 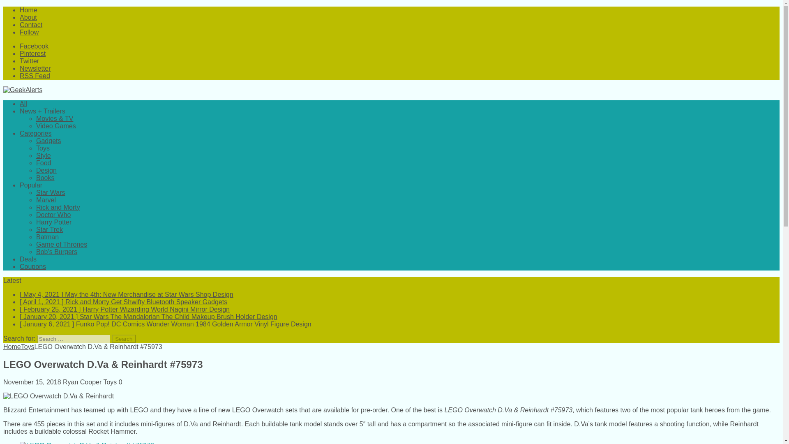 I want to click on Facebook, so click(x=34, y=46).